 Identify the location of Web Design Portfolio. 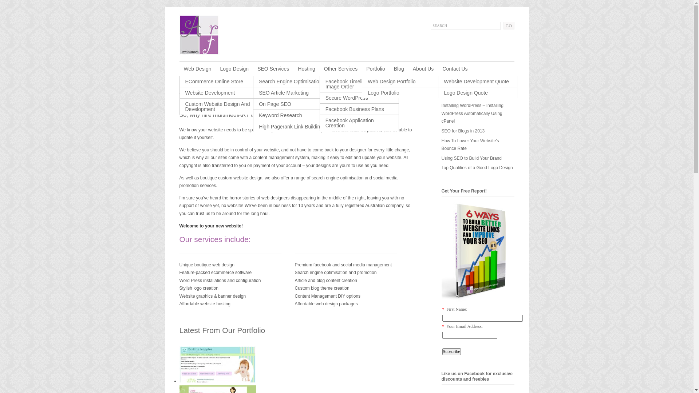
(401, 82).